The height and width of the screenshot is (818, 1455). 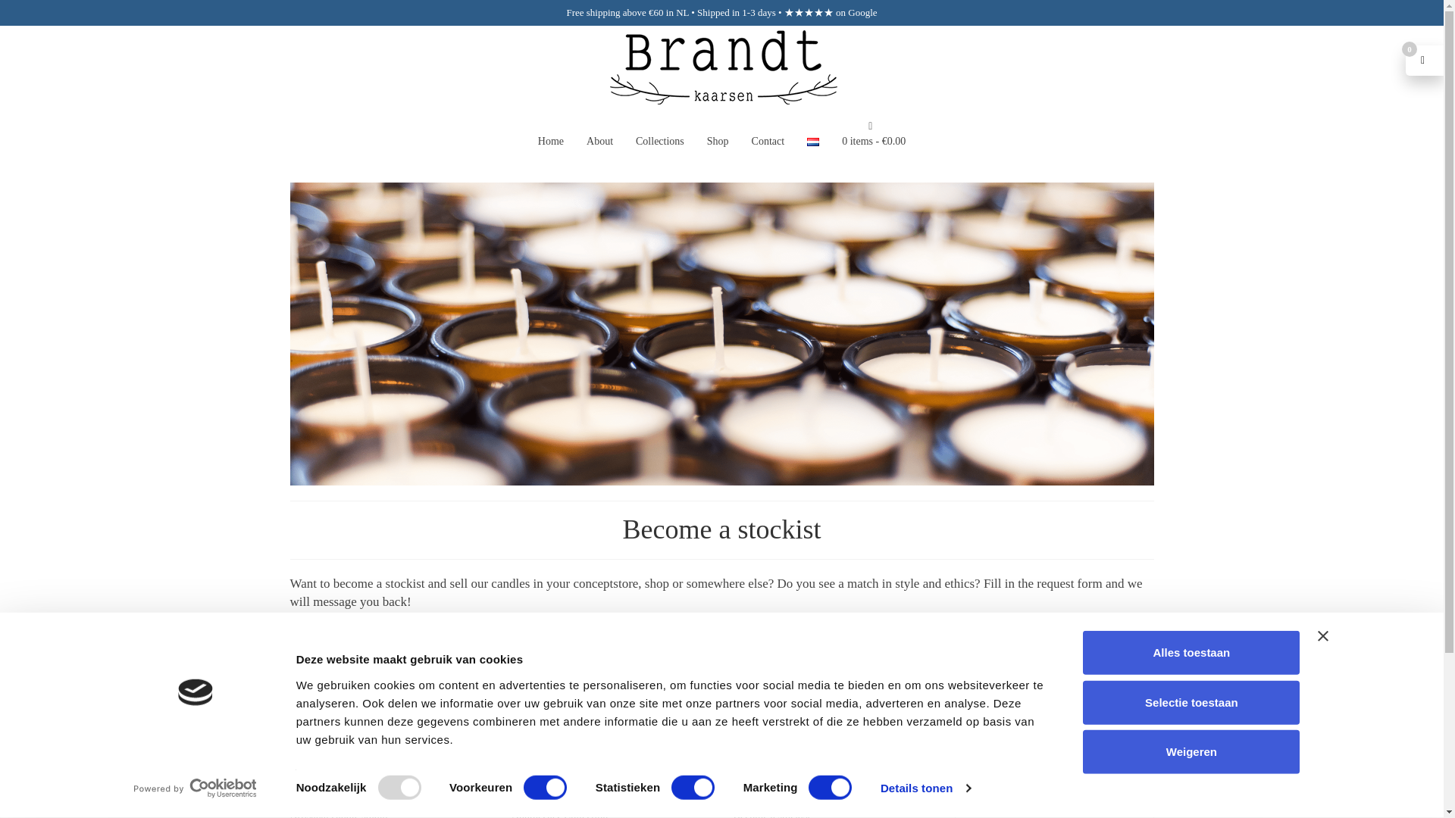 What do you see at coordinates (599, 141) in the screenshot?
I see `About` at bounding box center [599, 141].